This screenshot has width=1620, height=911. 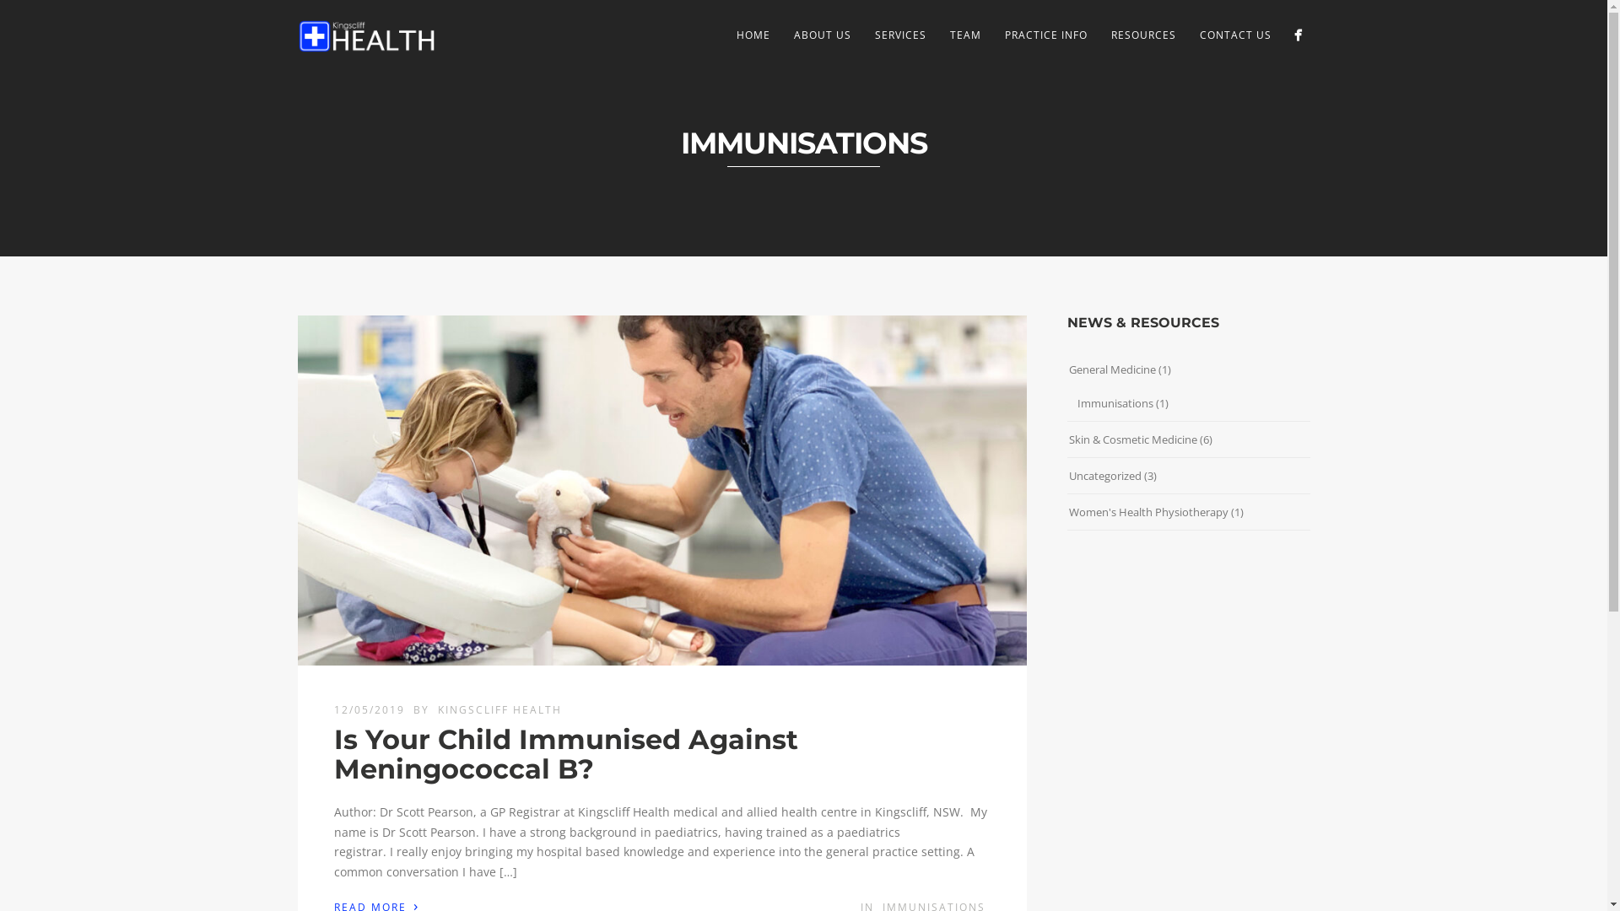 What do you see at coordinates (1115, 403) in the screenshot?
I see `Immunisations` at bounding box center [1115, 403].